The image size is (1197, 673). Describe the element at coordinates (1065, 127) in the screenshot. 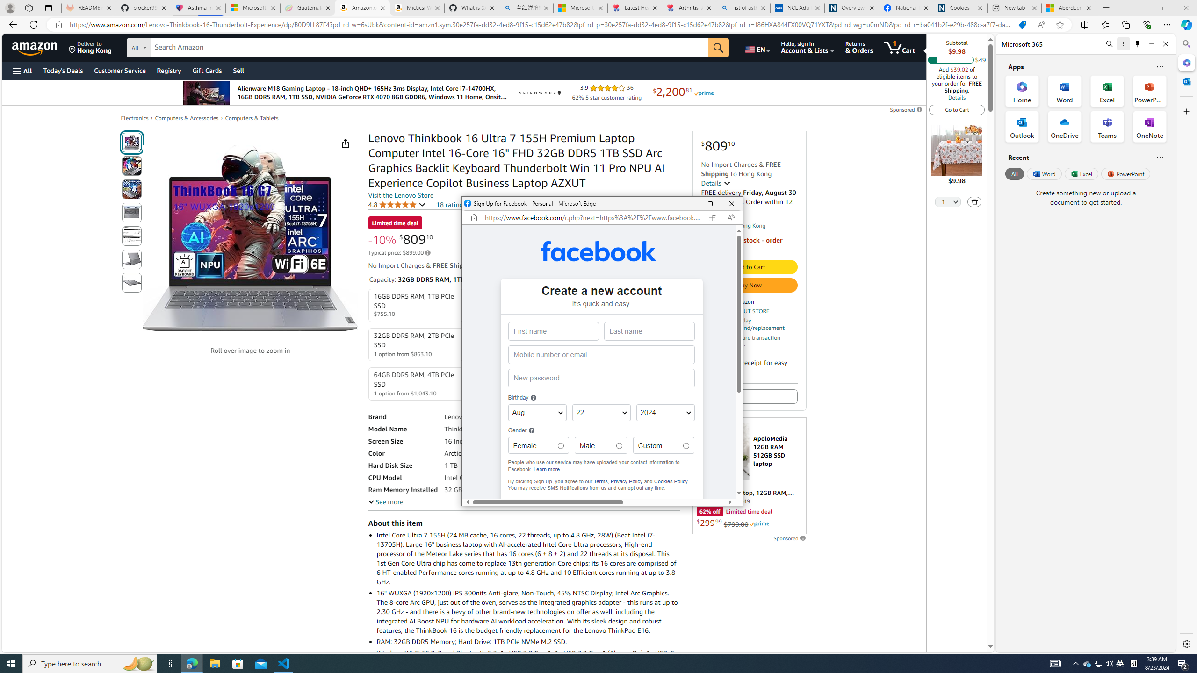

I see `OneDrive Office App` at that location.